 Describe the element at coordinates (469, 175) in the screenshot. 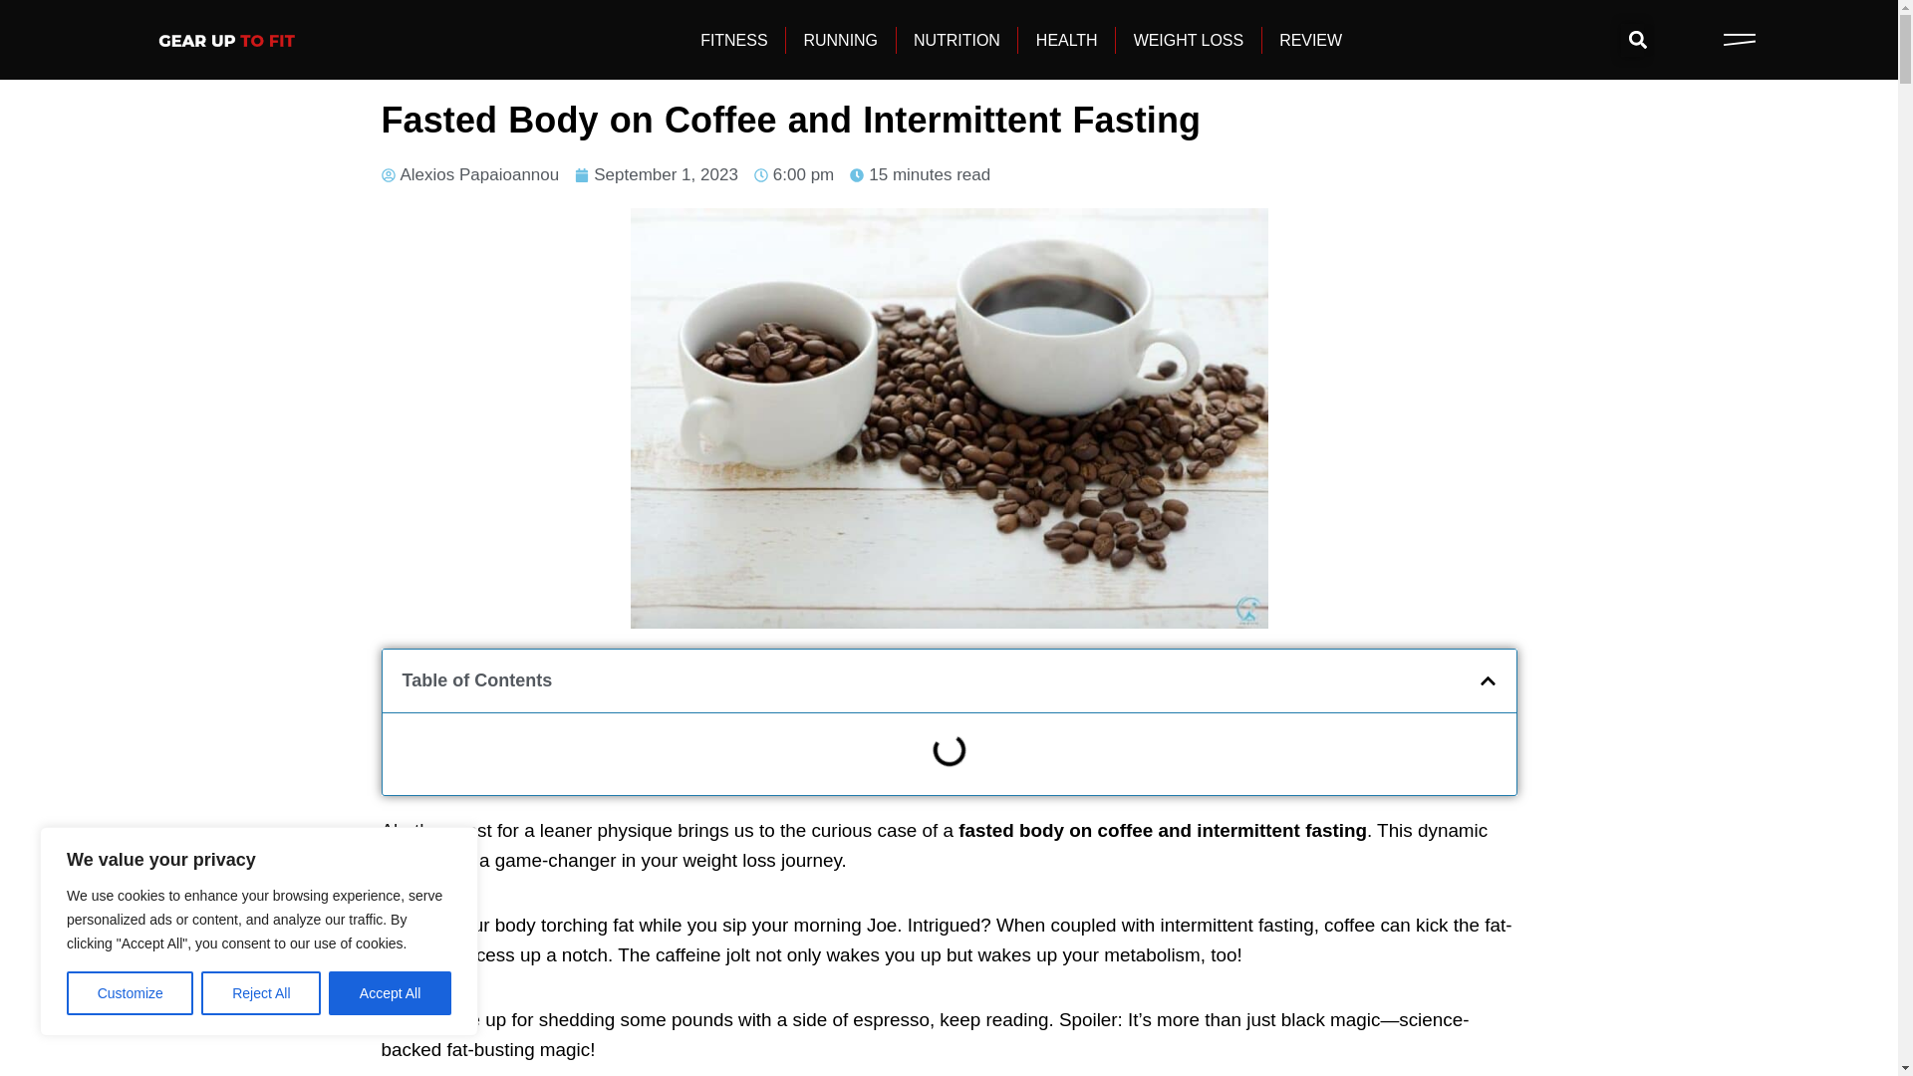

I see `Alexios Papaioannou` at that location.